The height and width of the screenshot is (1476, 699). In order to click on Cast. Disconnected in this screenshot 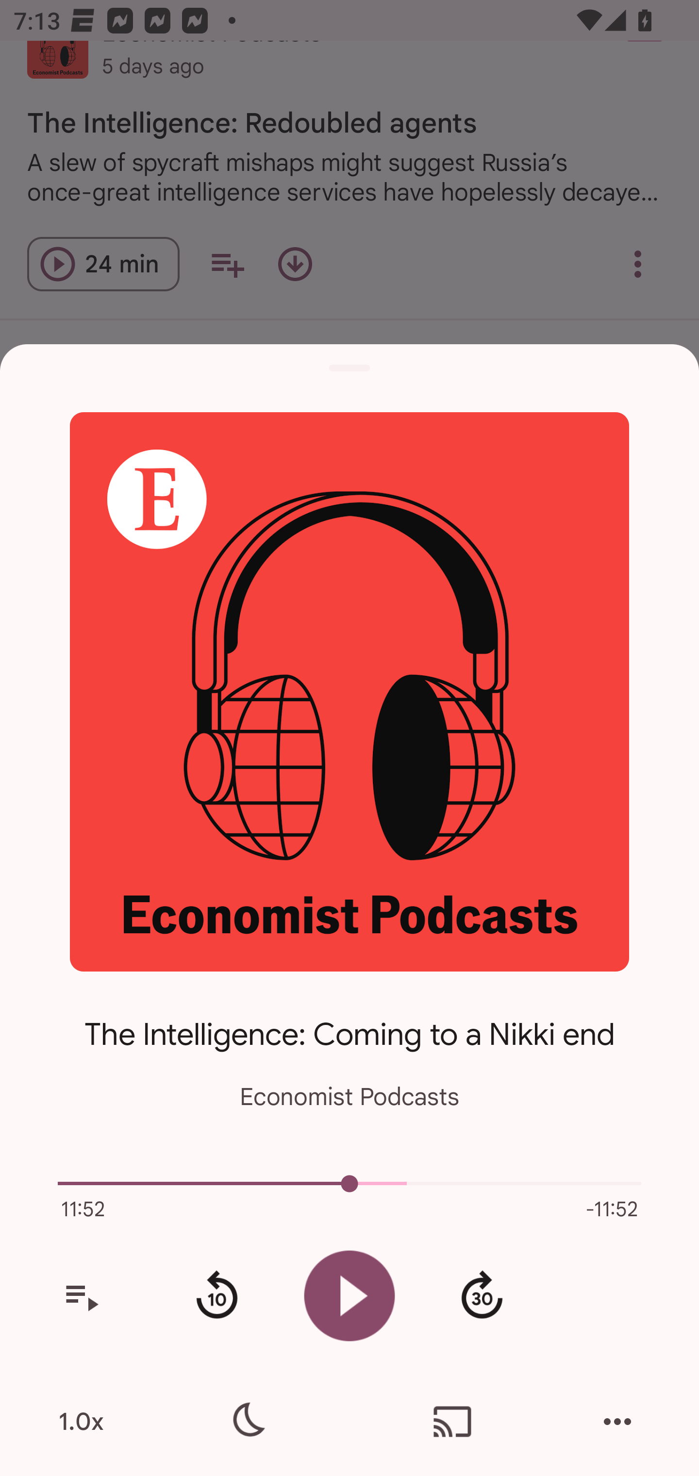, I will do `click(452, 1422)`.